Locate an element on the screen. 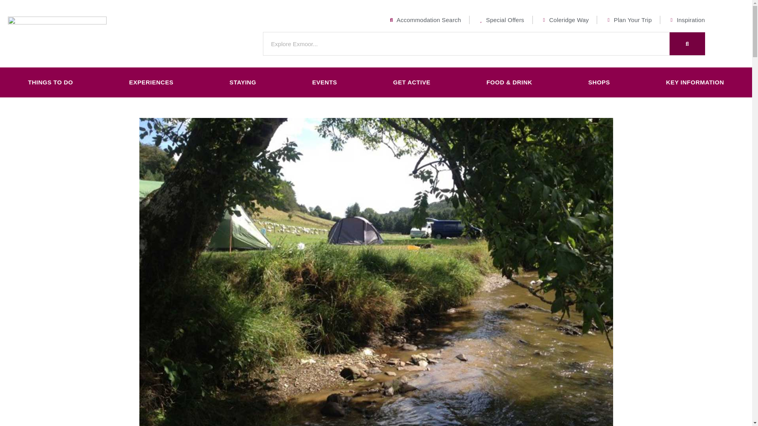  Plan Your Trip is located at coordinates (628, 20).